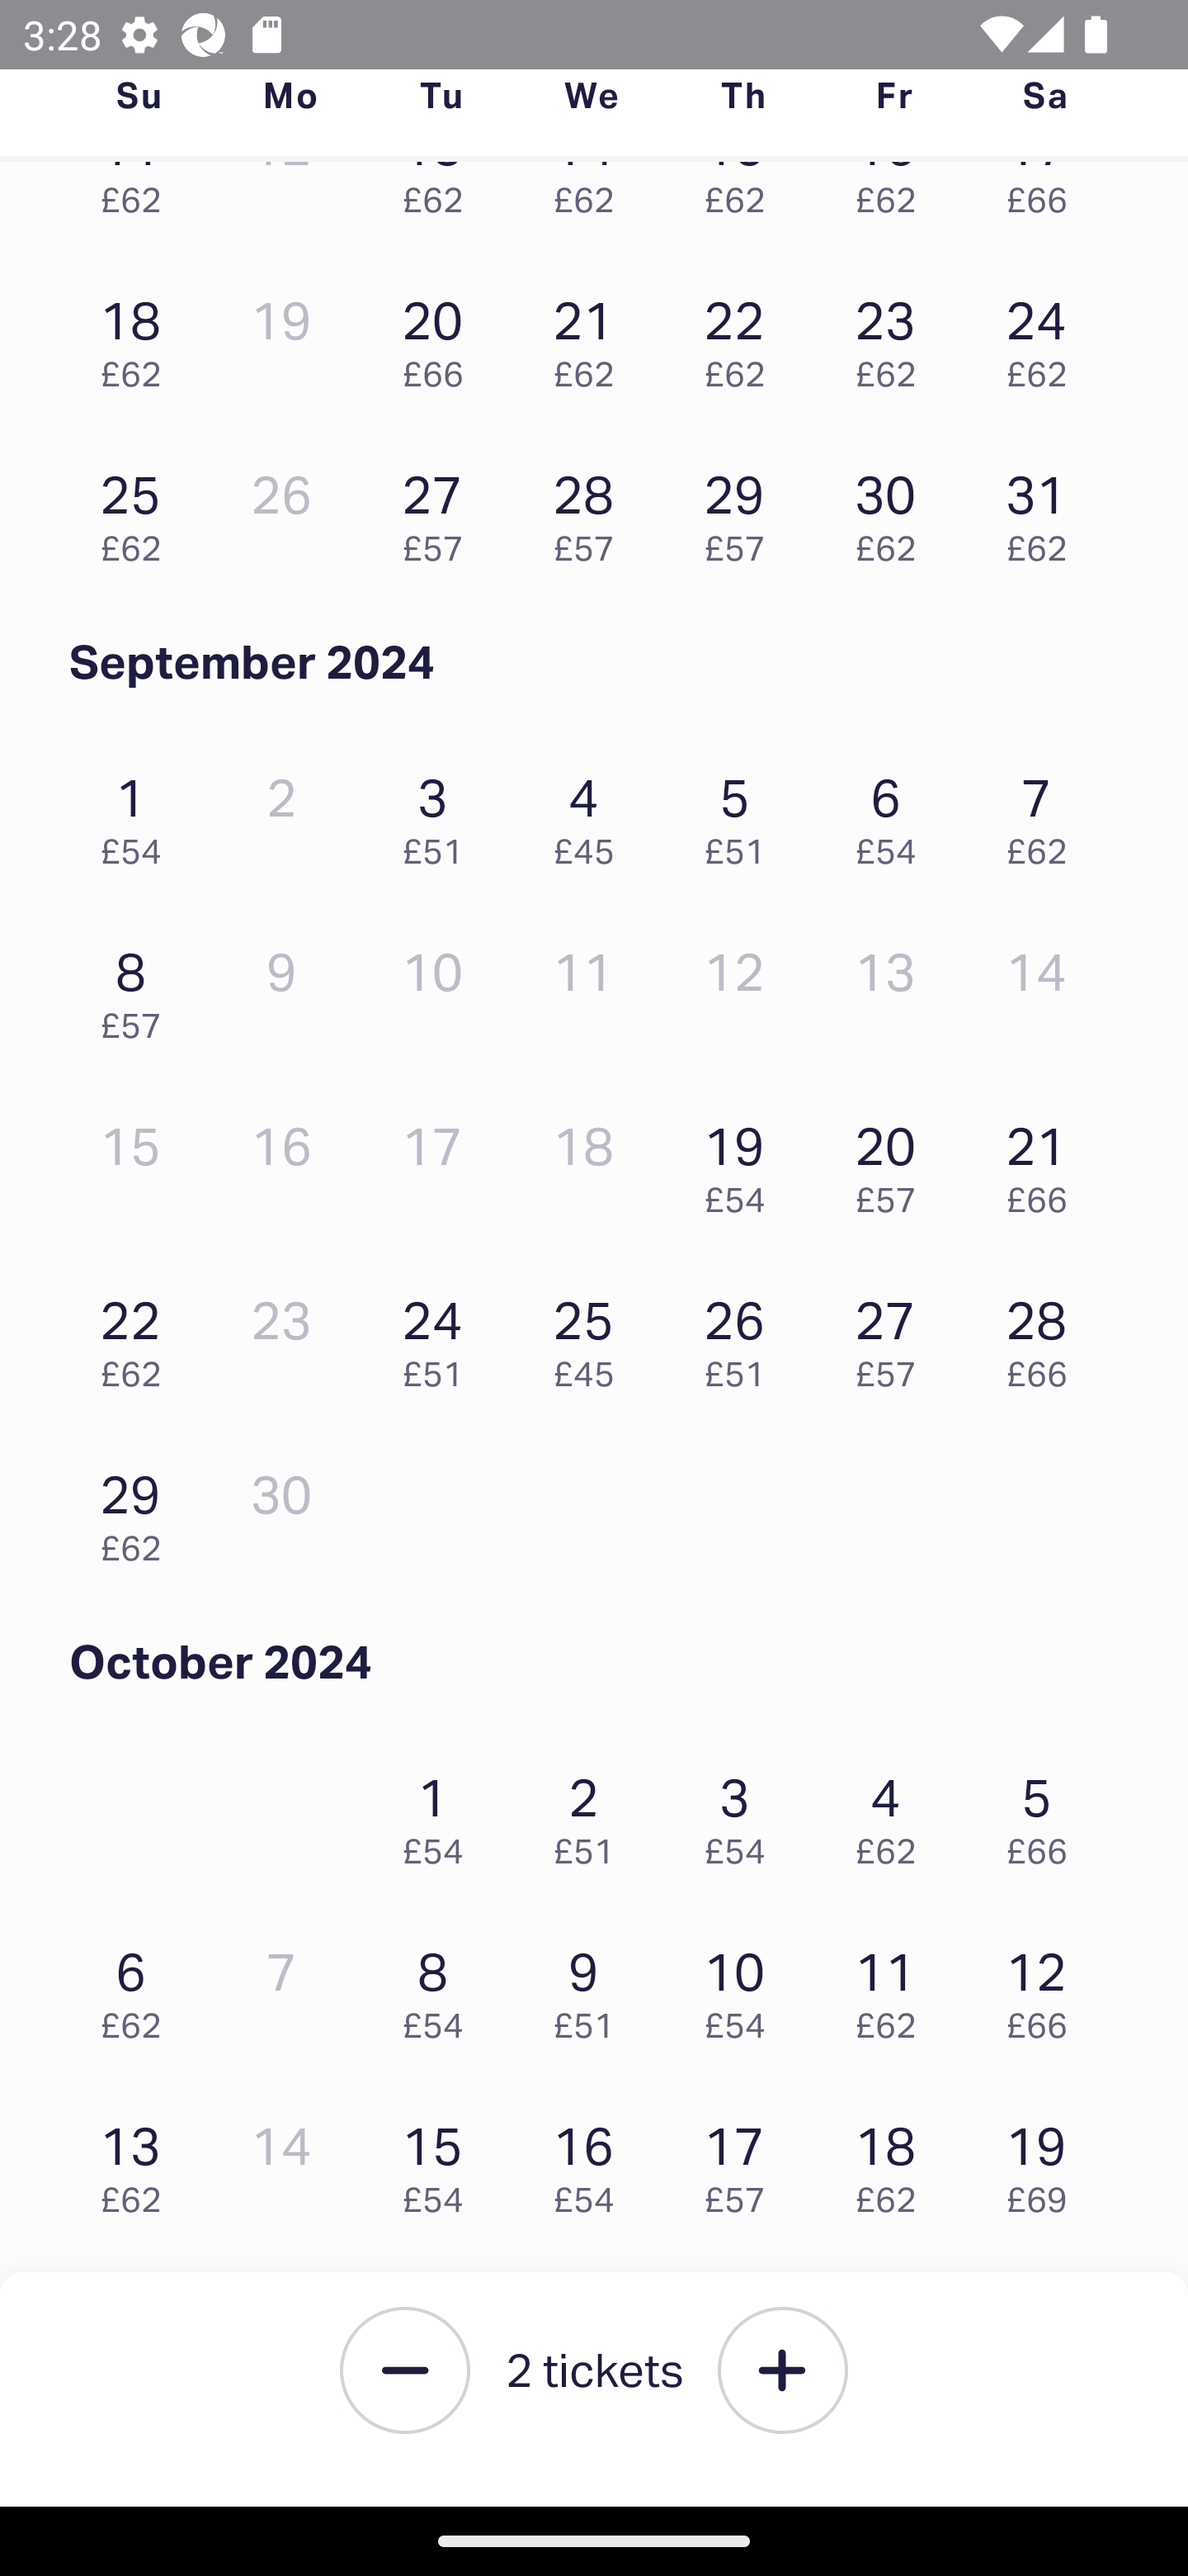 This screenshot has width=1188, height=2576. Describe the element at coordinates (441, 1813) in the screenshot. I see `1 £54` at that location.